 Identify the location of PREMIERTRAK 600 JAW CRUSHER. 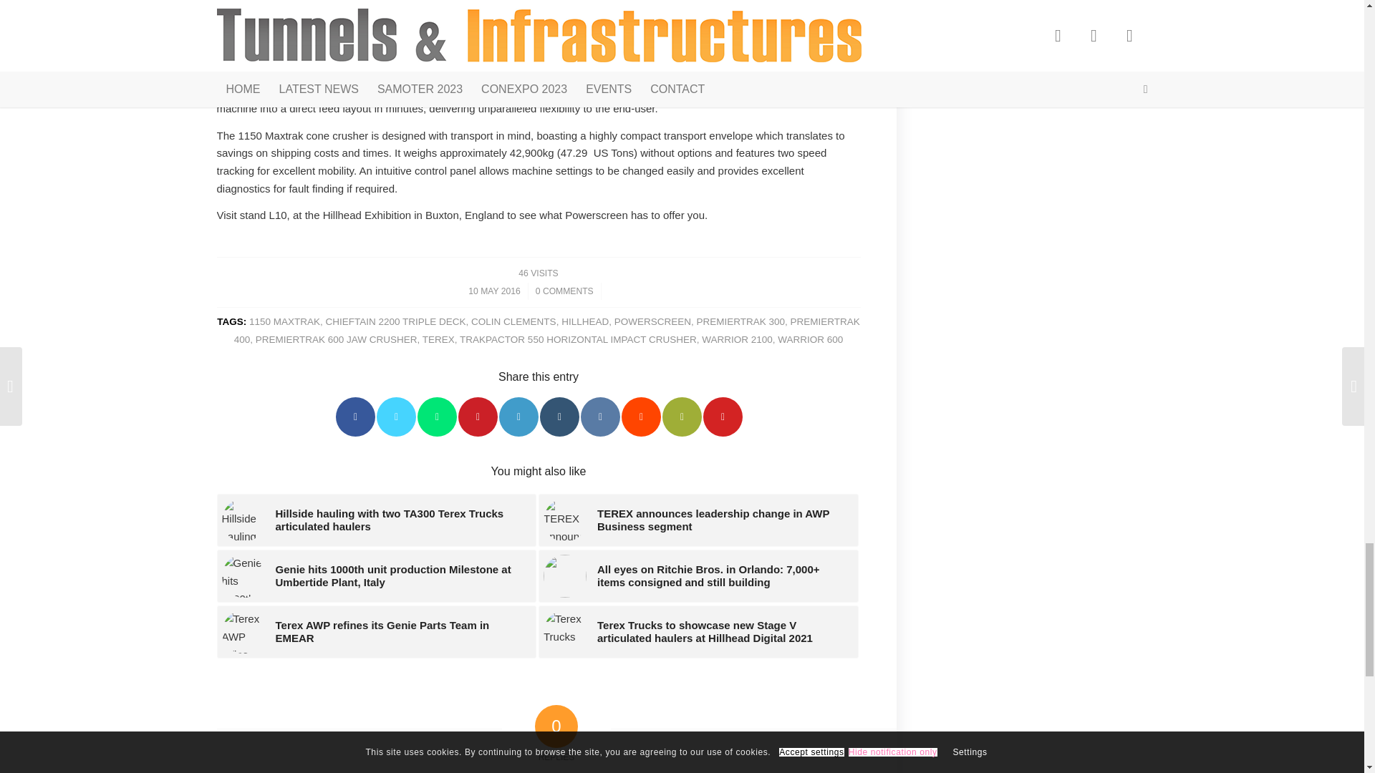
(337, 339).